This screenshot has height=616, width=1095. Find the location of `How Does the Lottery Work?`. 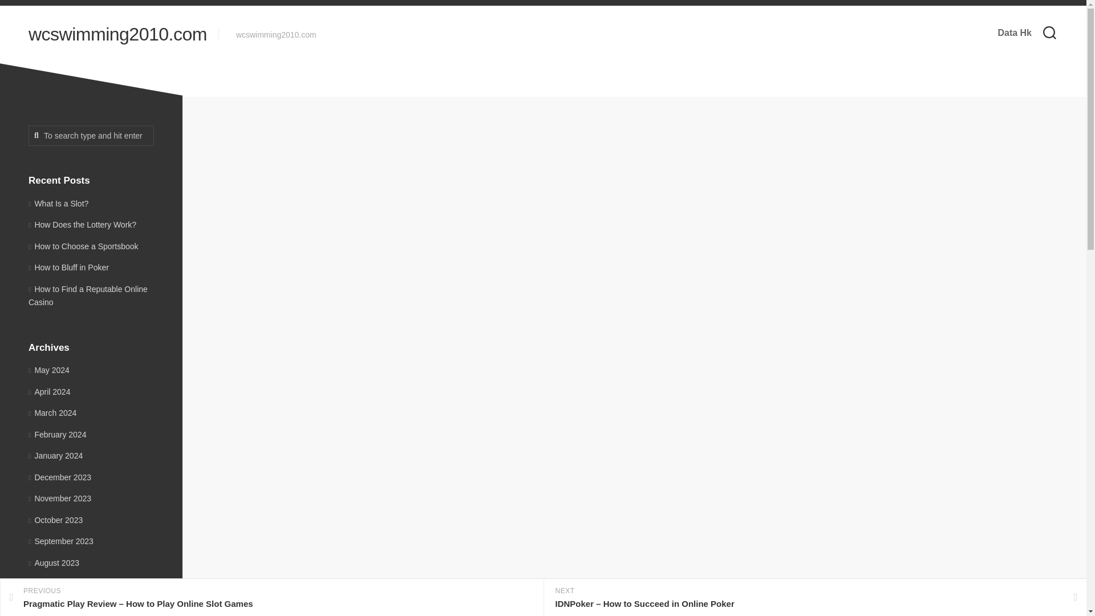

How Does the Lottery Work? is located at coordinates (82, 224).